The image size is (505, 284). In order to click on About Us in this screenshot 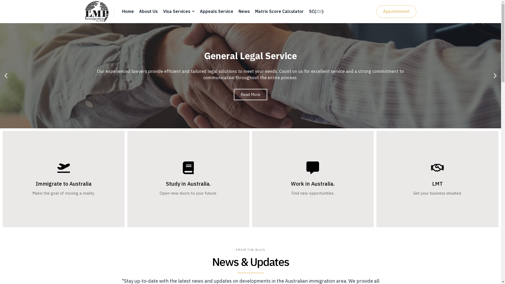, I will do `click(148, 11)`.